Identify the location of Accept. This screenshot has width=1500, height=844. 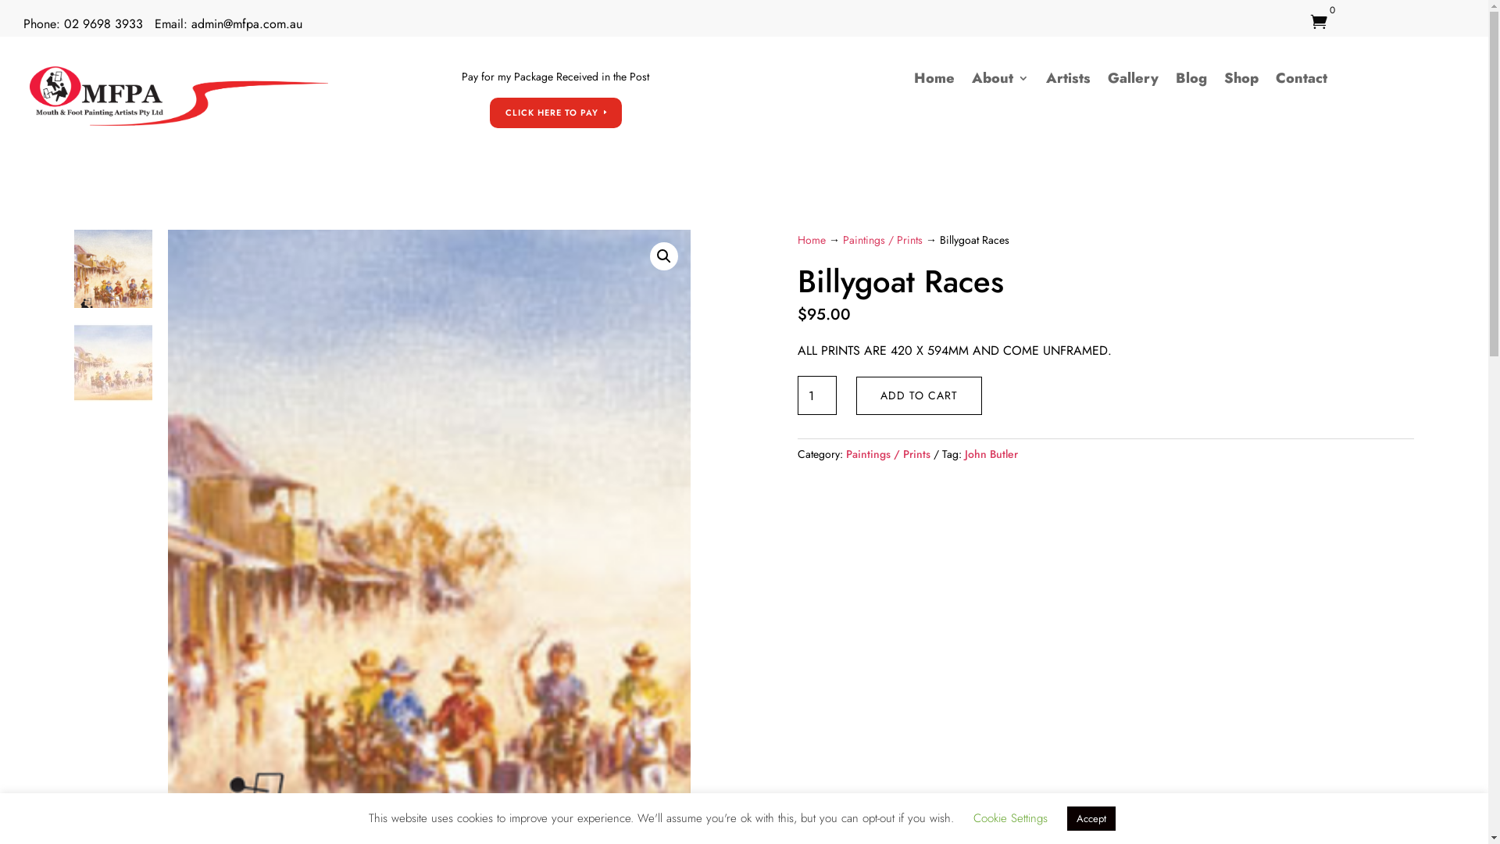
(1091, 819).